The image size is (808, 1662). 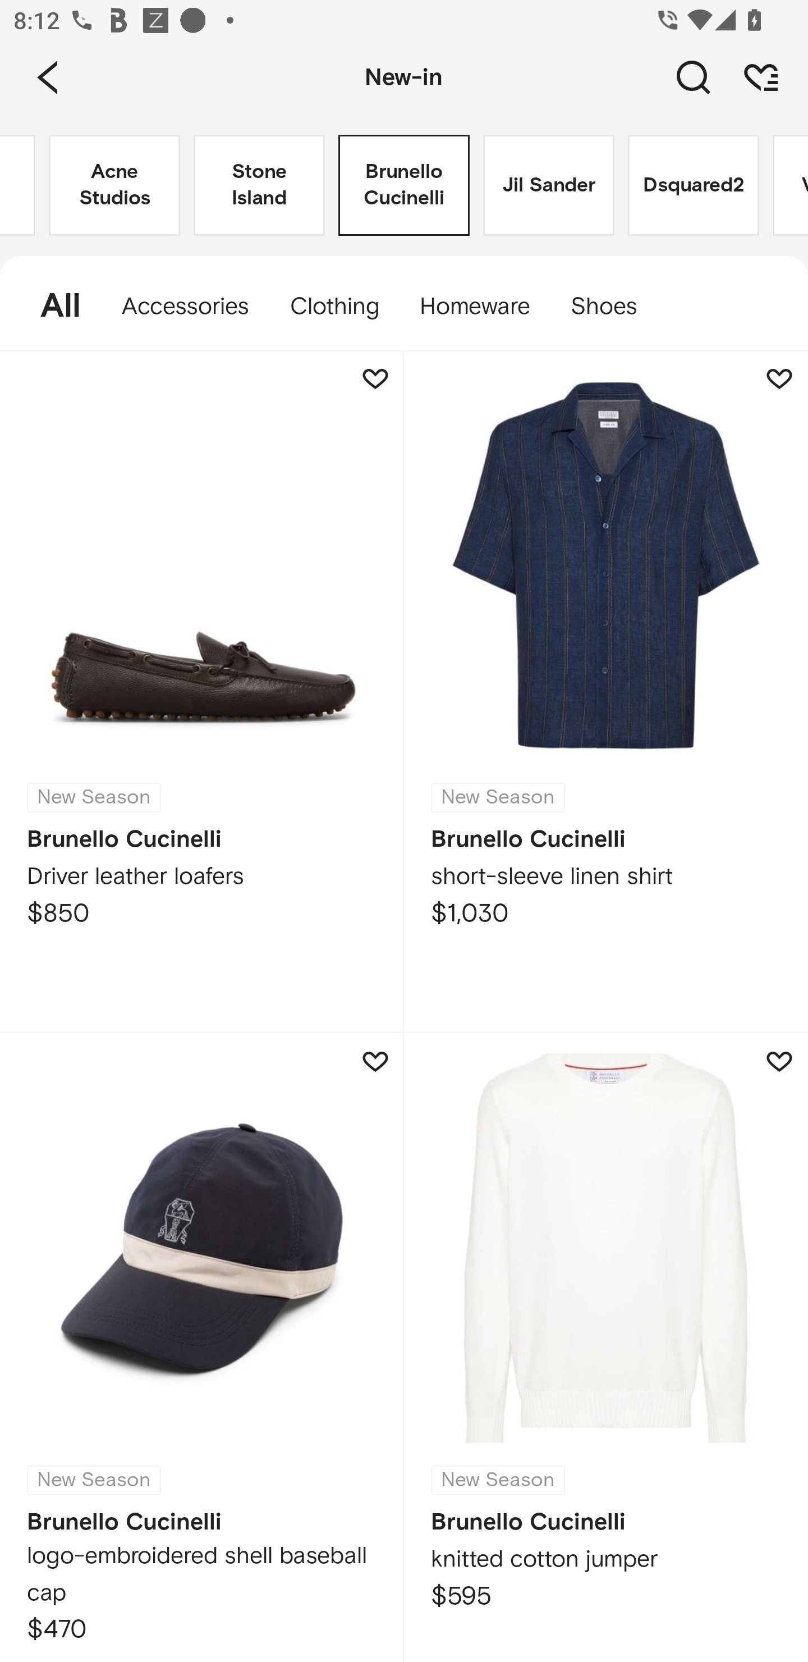 What do you see at coordinates (334, 307) in the screenshot?
I see `Clothing` at bounding box center [334, 307].